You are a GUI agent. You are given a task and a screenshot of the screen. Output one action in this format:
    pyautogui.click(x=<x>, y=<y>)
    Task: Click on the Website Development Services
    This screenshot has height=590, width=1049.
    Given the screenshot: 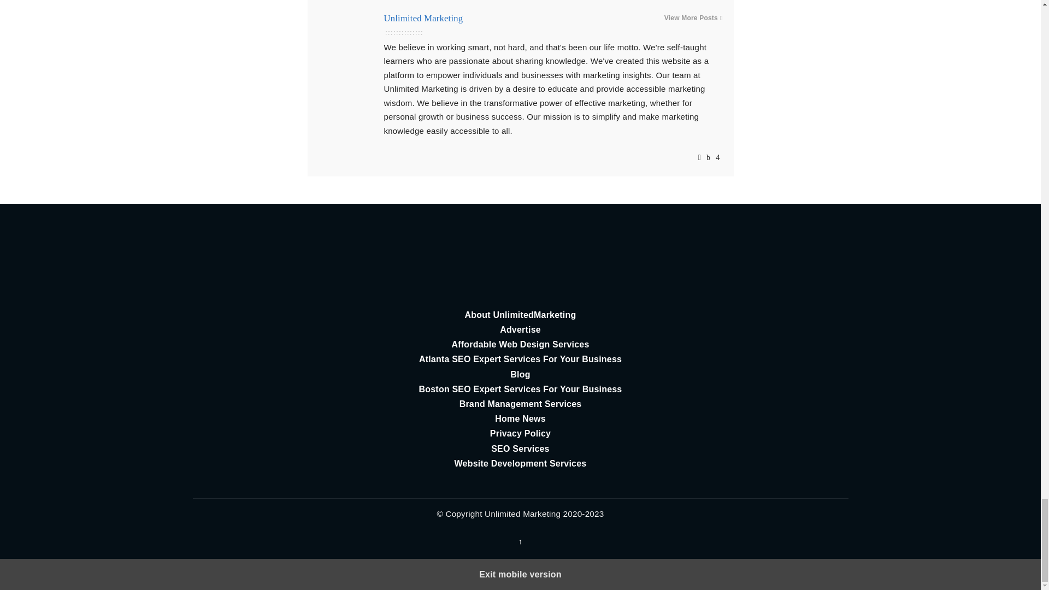 What is the action you would take?
    pyautogui.click(x=520, y=463)
    